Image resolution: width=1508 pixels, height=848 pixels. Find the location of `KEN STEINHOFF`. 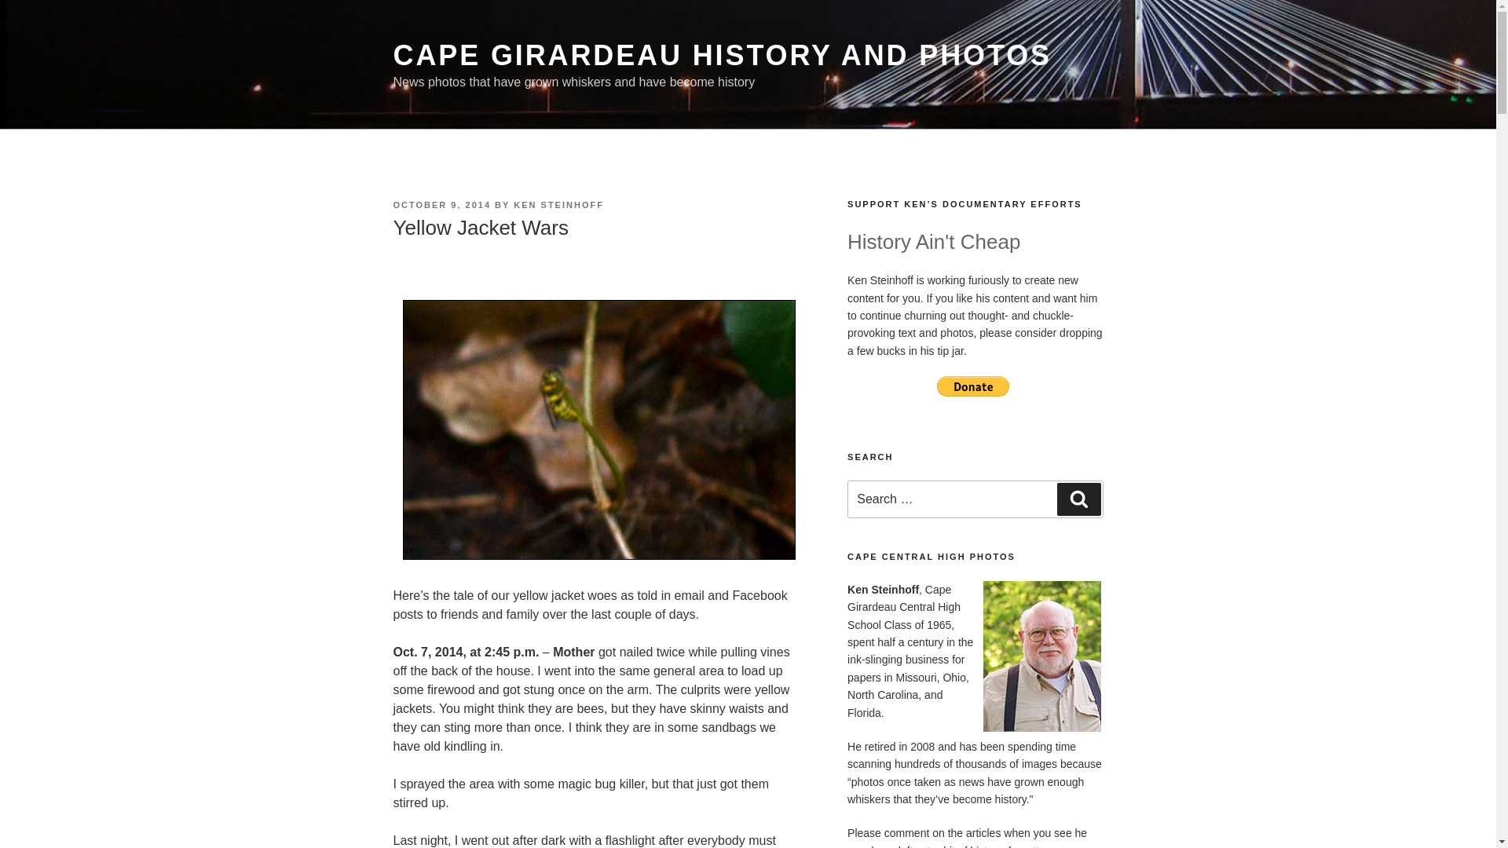

KEN STEINHOFF is located at coordinates (559, 204).